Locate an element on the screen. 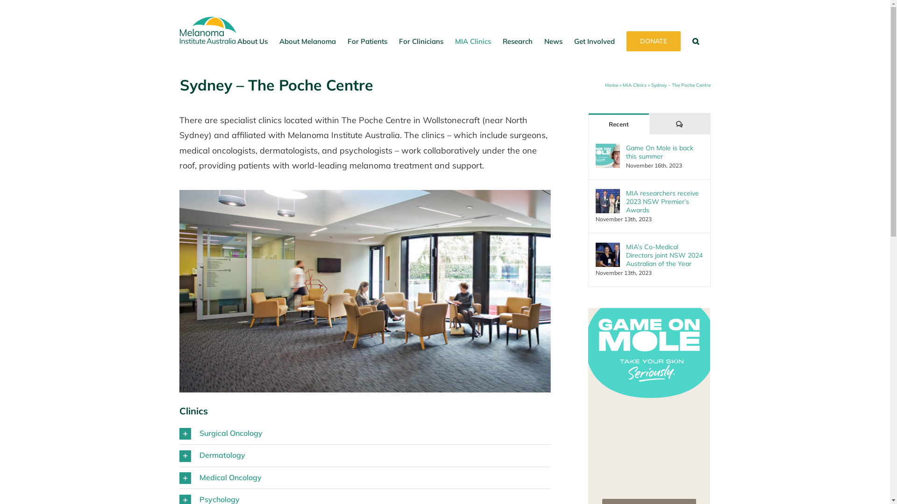  DONATE is located at coordinates (653, 41).